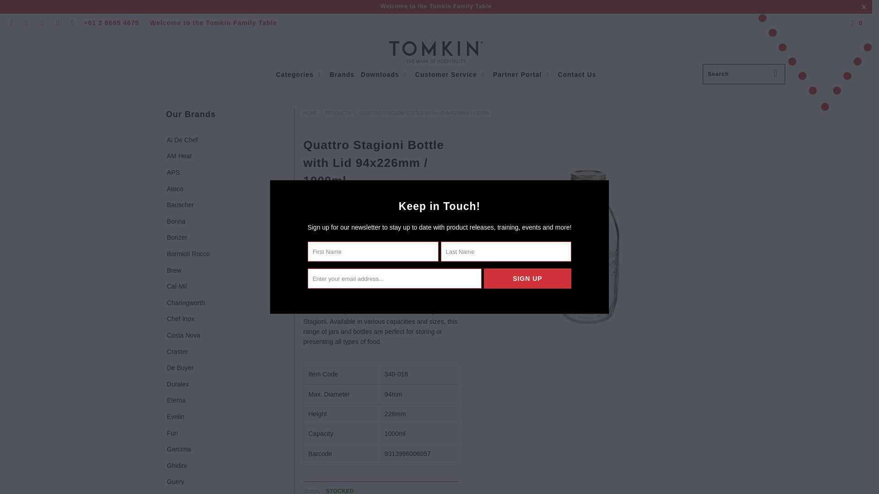 This screenshot has height=494, width=879. I want to click on Tomkin Australia, so click(436, 50).